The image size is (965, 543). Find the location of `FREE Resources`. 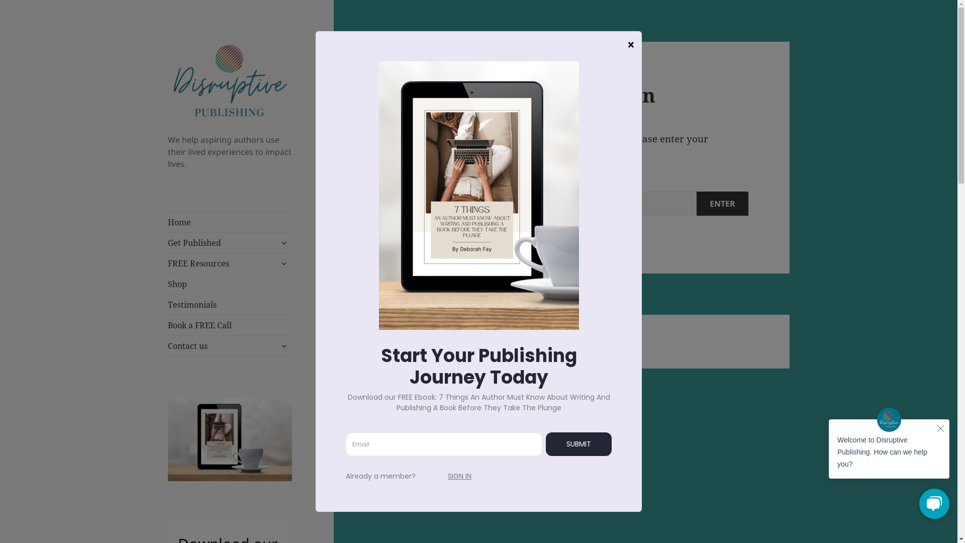

FREE Resources is located at coordinates (230, 263).